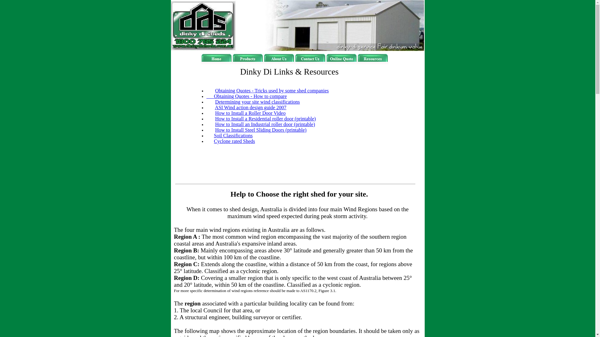 This screenshot has height=337, width=600. I want to click on ASI Wind action design guide 2007, so click(251, 107).